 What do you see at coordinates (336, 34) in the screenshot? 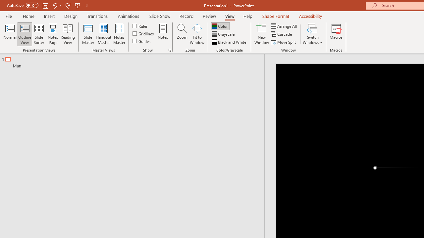
I see `Macros` at bounding box center [336, 34].